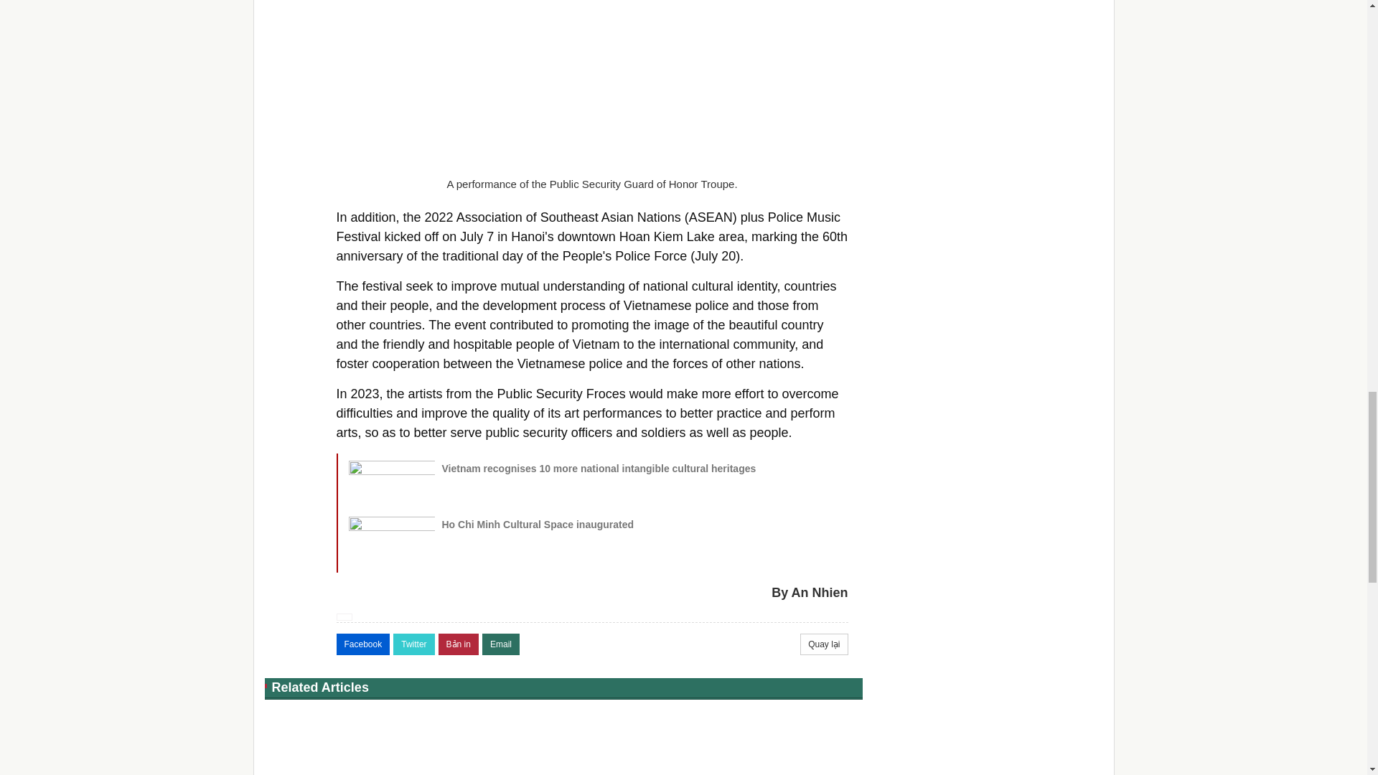 This screenshot has height=775, width=1378. Describe the element at coordinates (501, 644) in the screenshot. I see `Email` at that location.